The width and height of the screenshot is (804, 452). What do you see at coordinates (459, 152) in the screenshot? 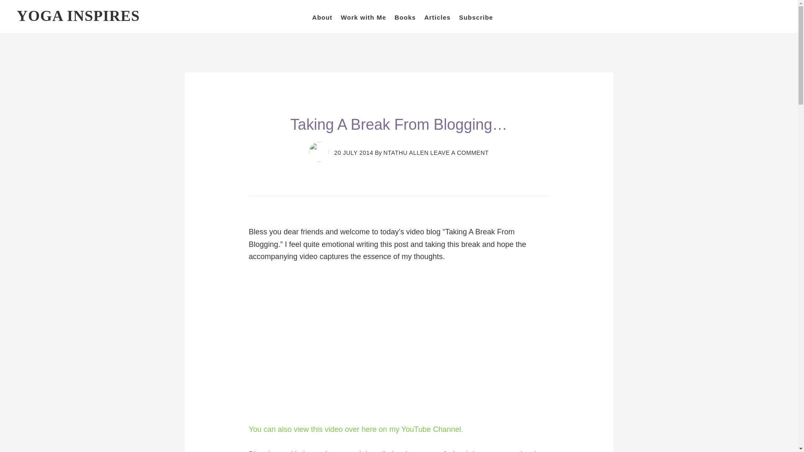
I see `LEAVE A COMMENT` at bounding box center [459, 152].